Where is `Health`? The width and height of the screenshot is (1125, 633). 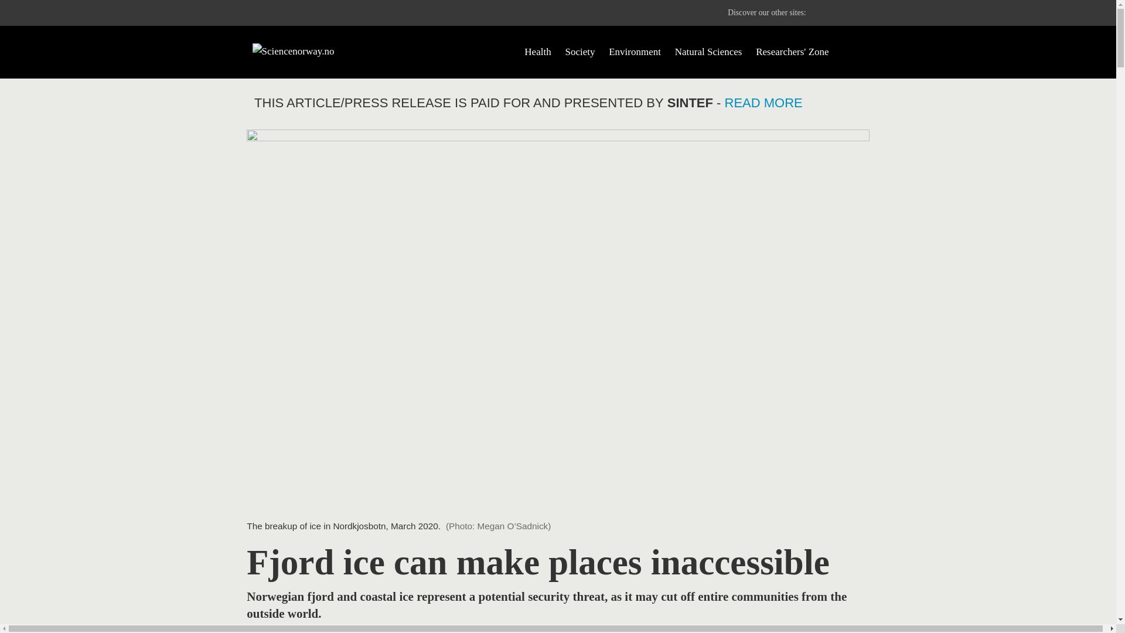 Health is located at coordinates (537, 52).